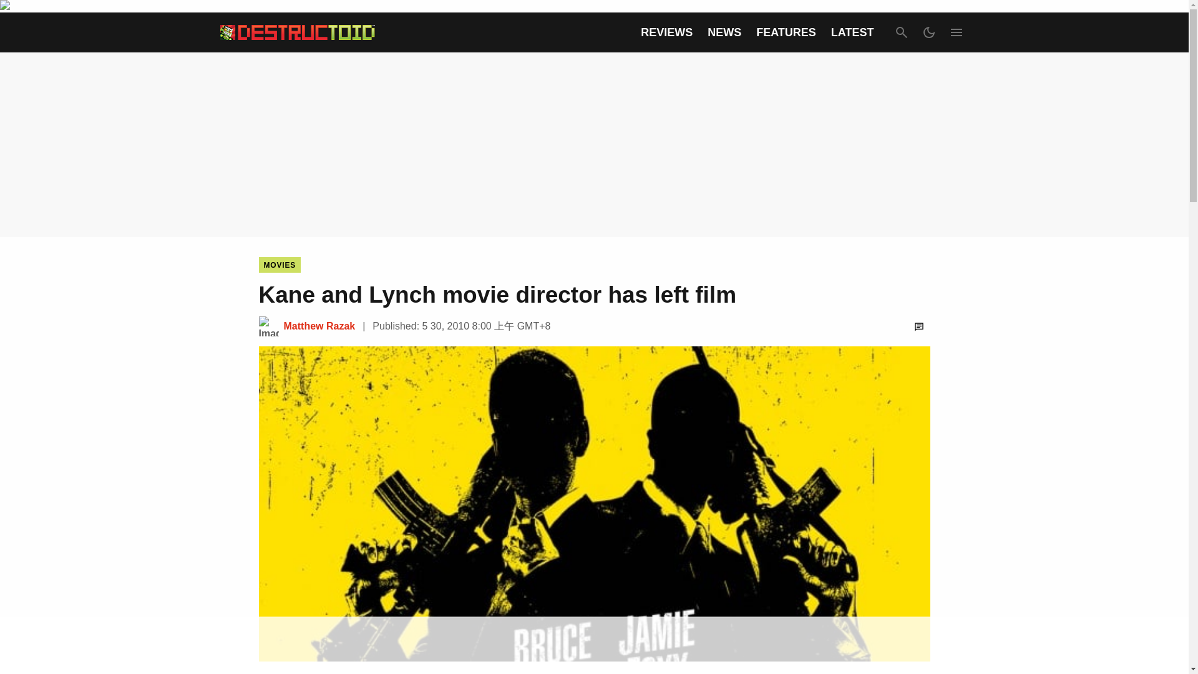 The image size is (1198, 674). Describe the element at coordinates (901, 32) in the screenshot. I see `Search` at that location.